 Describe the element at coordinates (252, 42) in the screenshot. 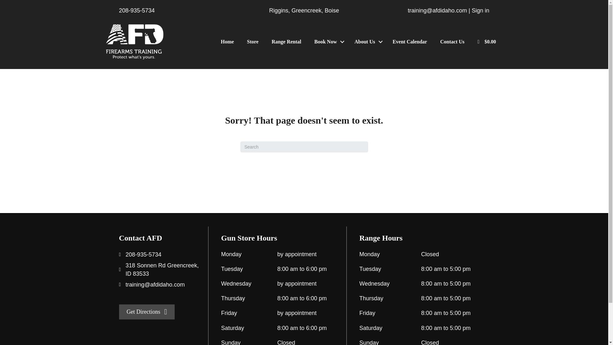

I see `Store` at that location.